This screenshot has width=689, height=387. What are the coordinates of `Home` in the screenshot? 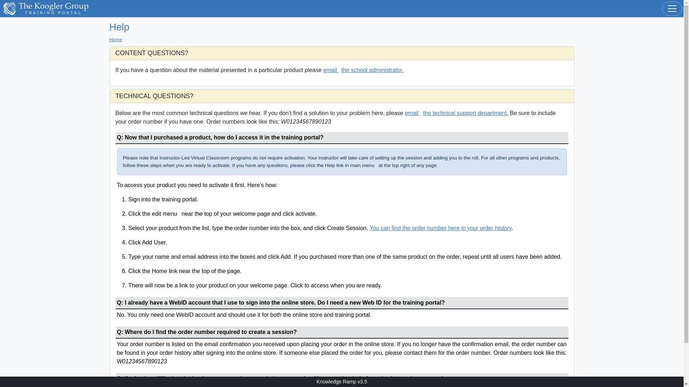 It's located at (115, 39).